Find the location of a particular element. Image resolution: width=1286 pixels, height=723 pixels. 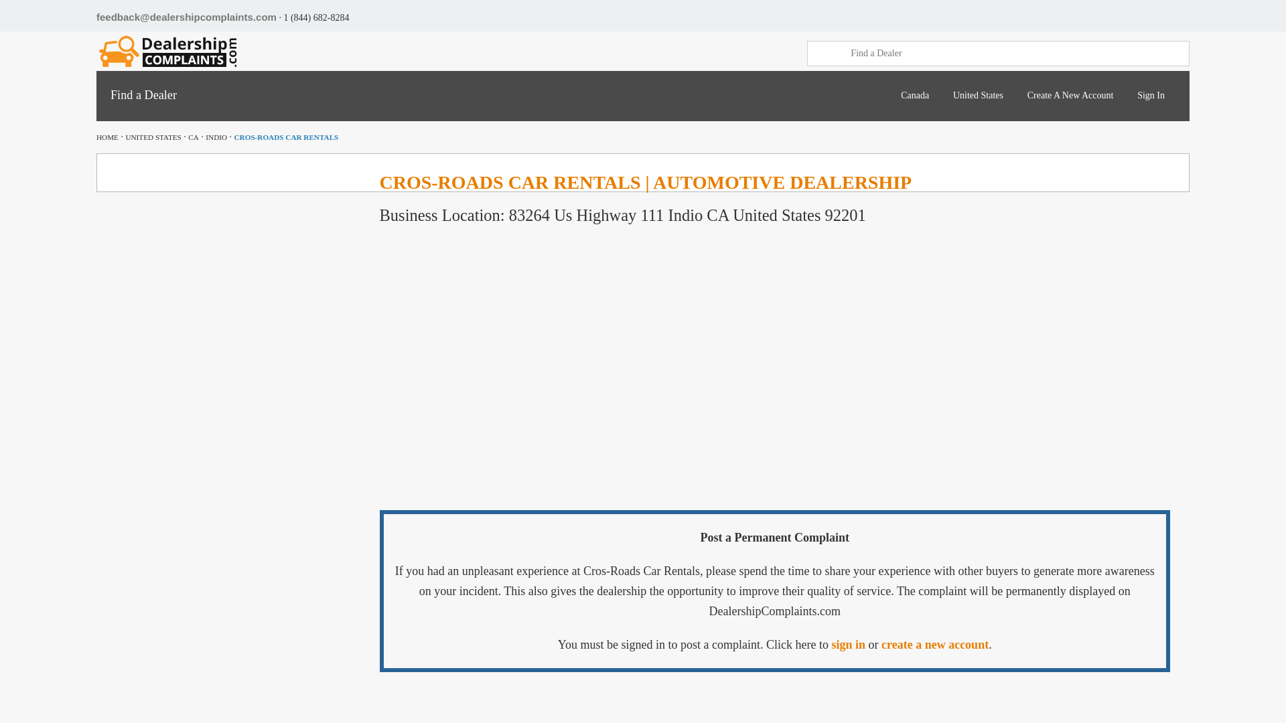

Create A New Account is located at coordinates (1070, 95).